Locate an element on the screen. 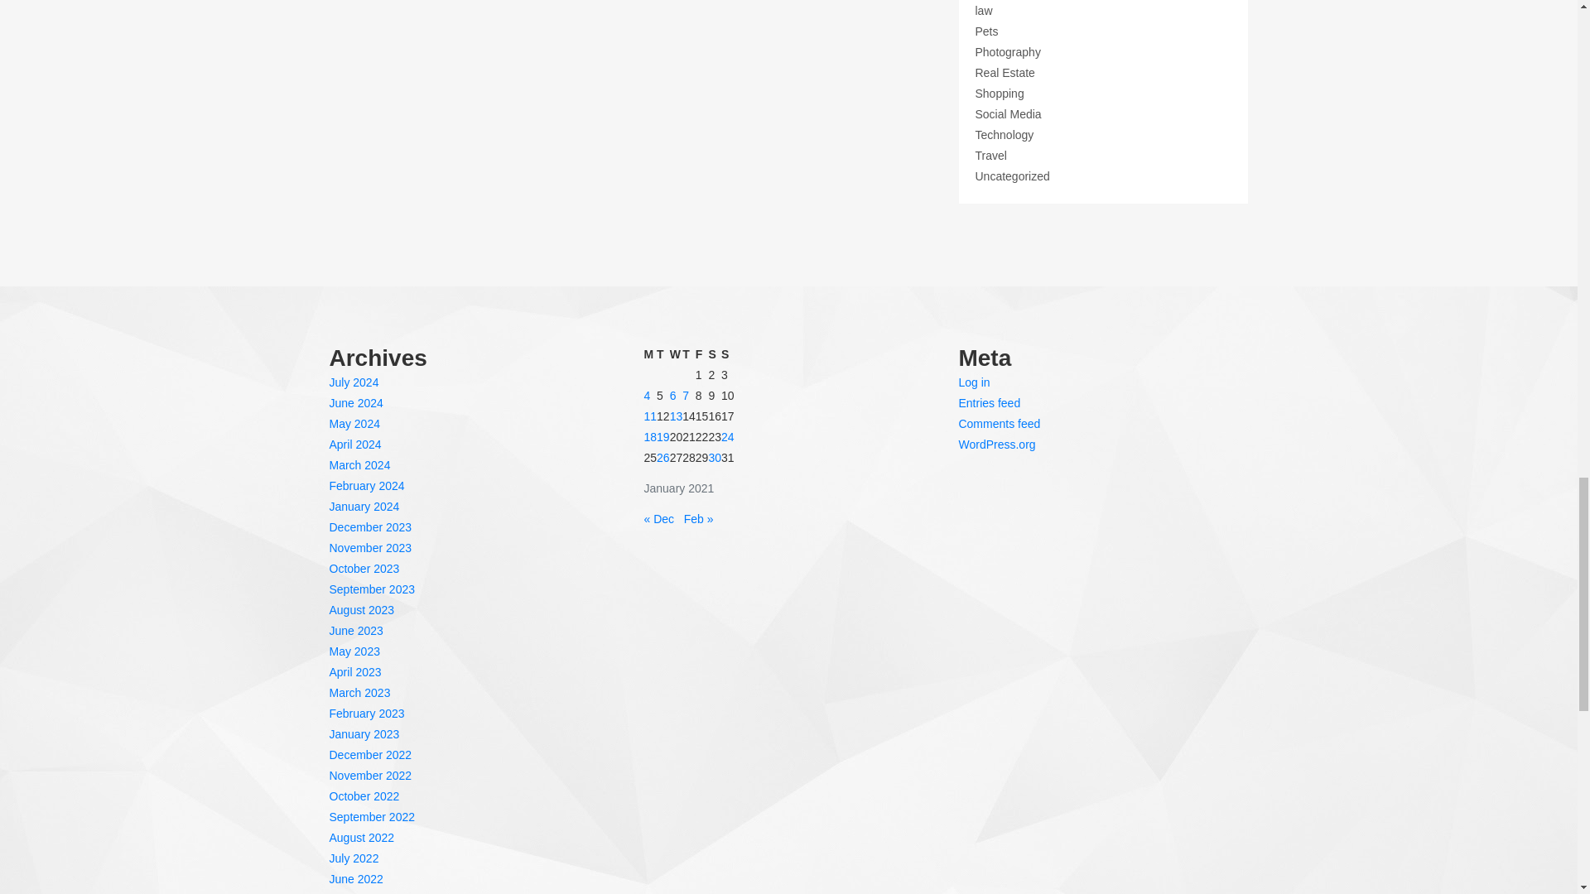  Sunday is located at coordinates (728, 354).